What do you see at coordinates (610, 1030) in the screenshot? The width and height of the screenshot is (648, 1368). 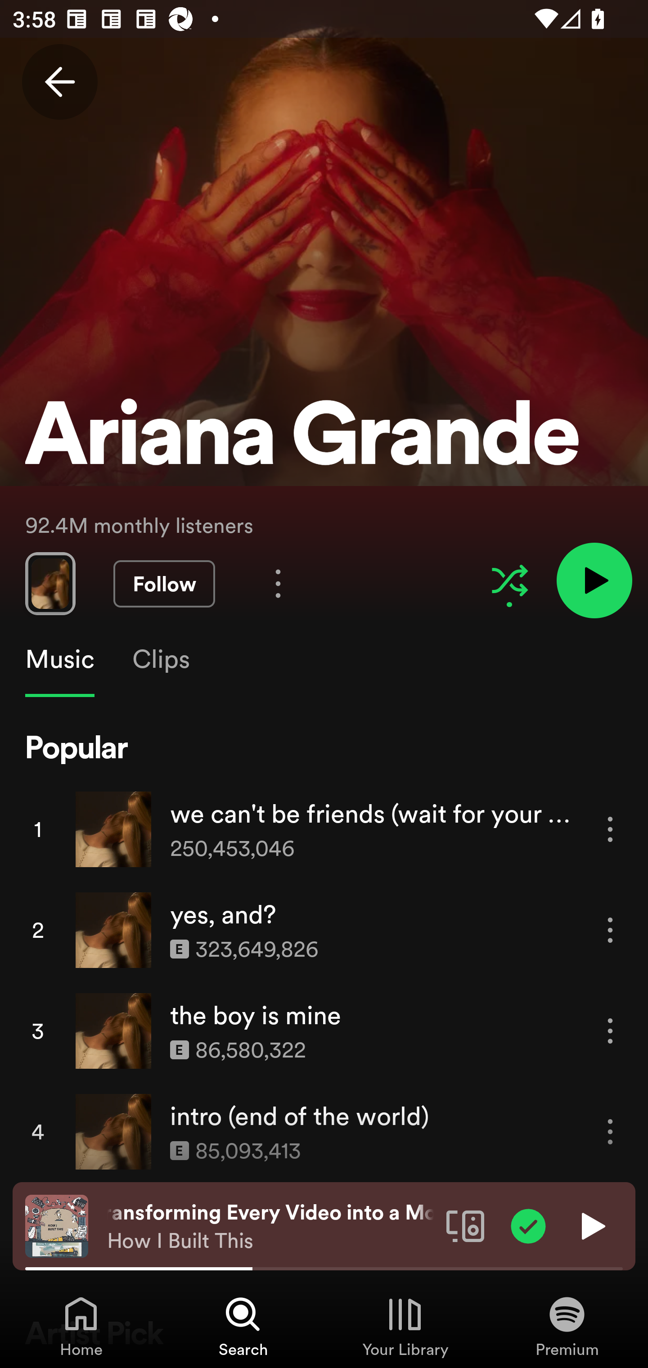 I see `More options for song the boy is mine` at bounding box center [610, 1030].